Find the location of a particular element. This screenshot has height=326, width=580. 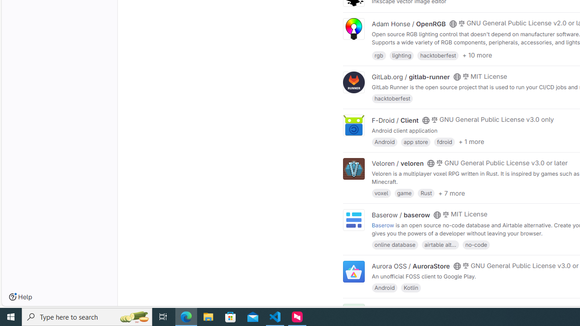

lighting is located at coordinates (401, 54).